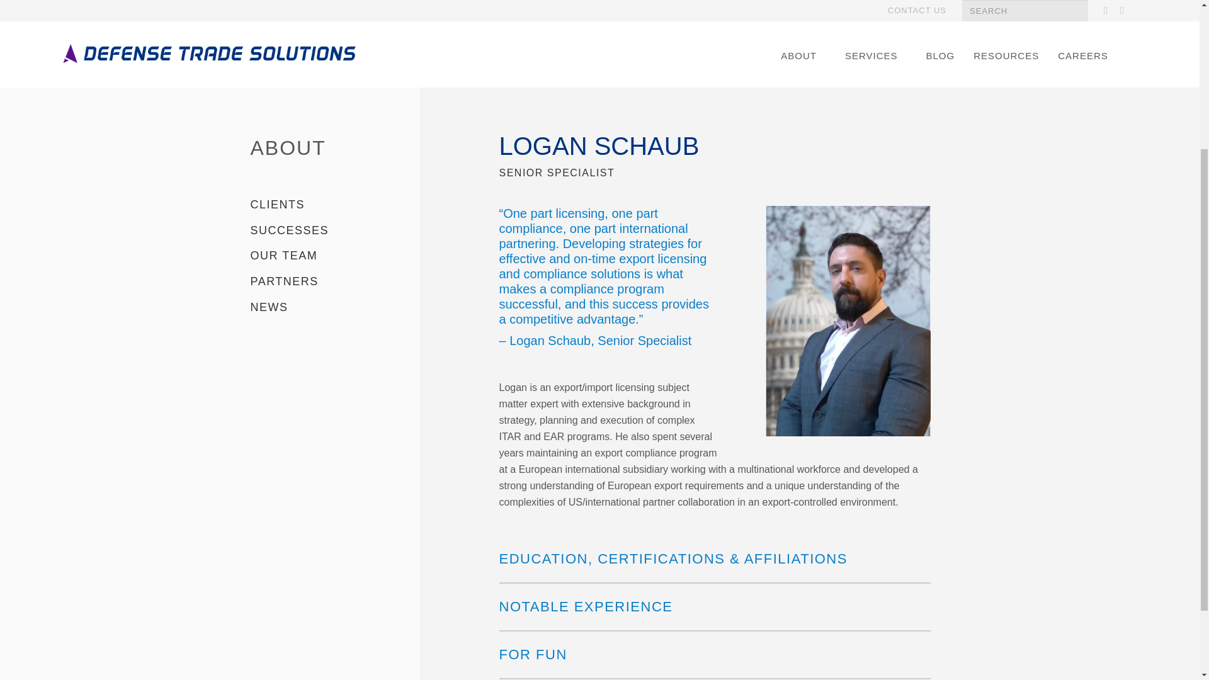  Describe the element at coordinates (290, 230) in the screenshot. I see `SUCCESSES` at that location.